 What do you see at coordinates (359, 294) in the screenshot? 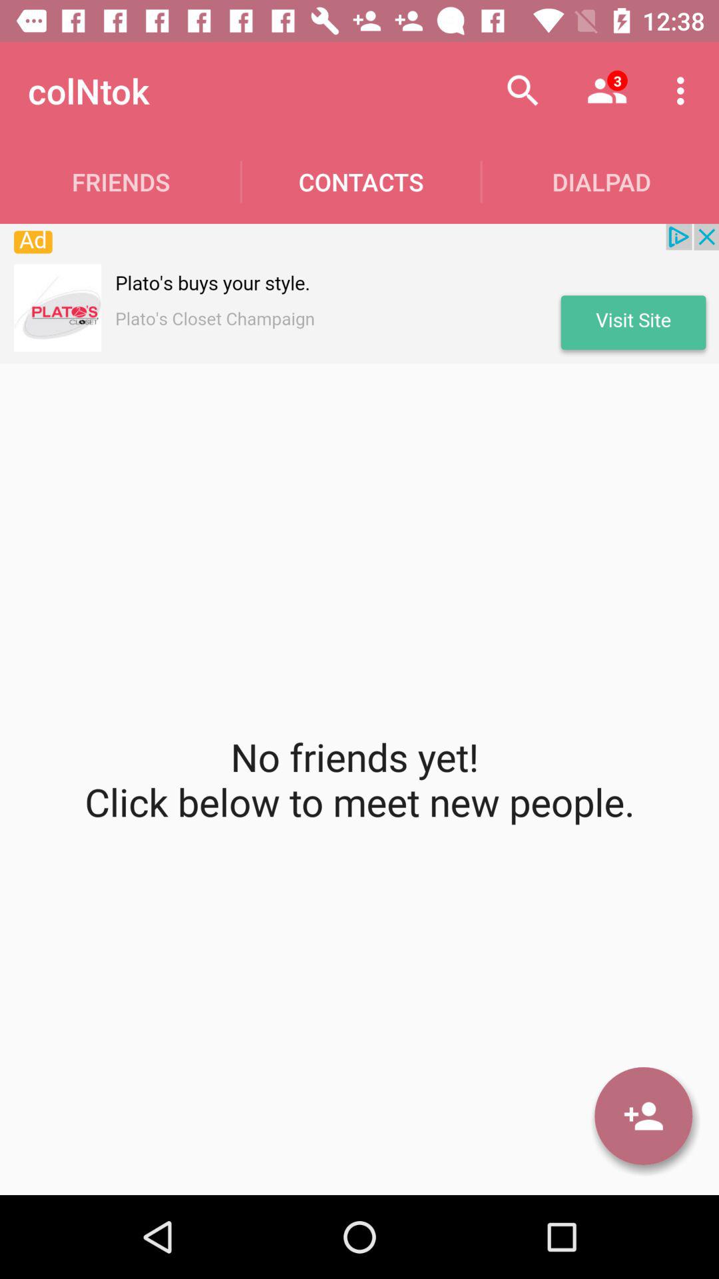
I see `advertisement` at bounding box center [359, 294].